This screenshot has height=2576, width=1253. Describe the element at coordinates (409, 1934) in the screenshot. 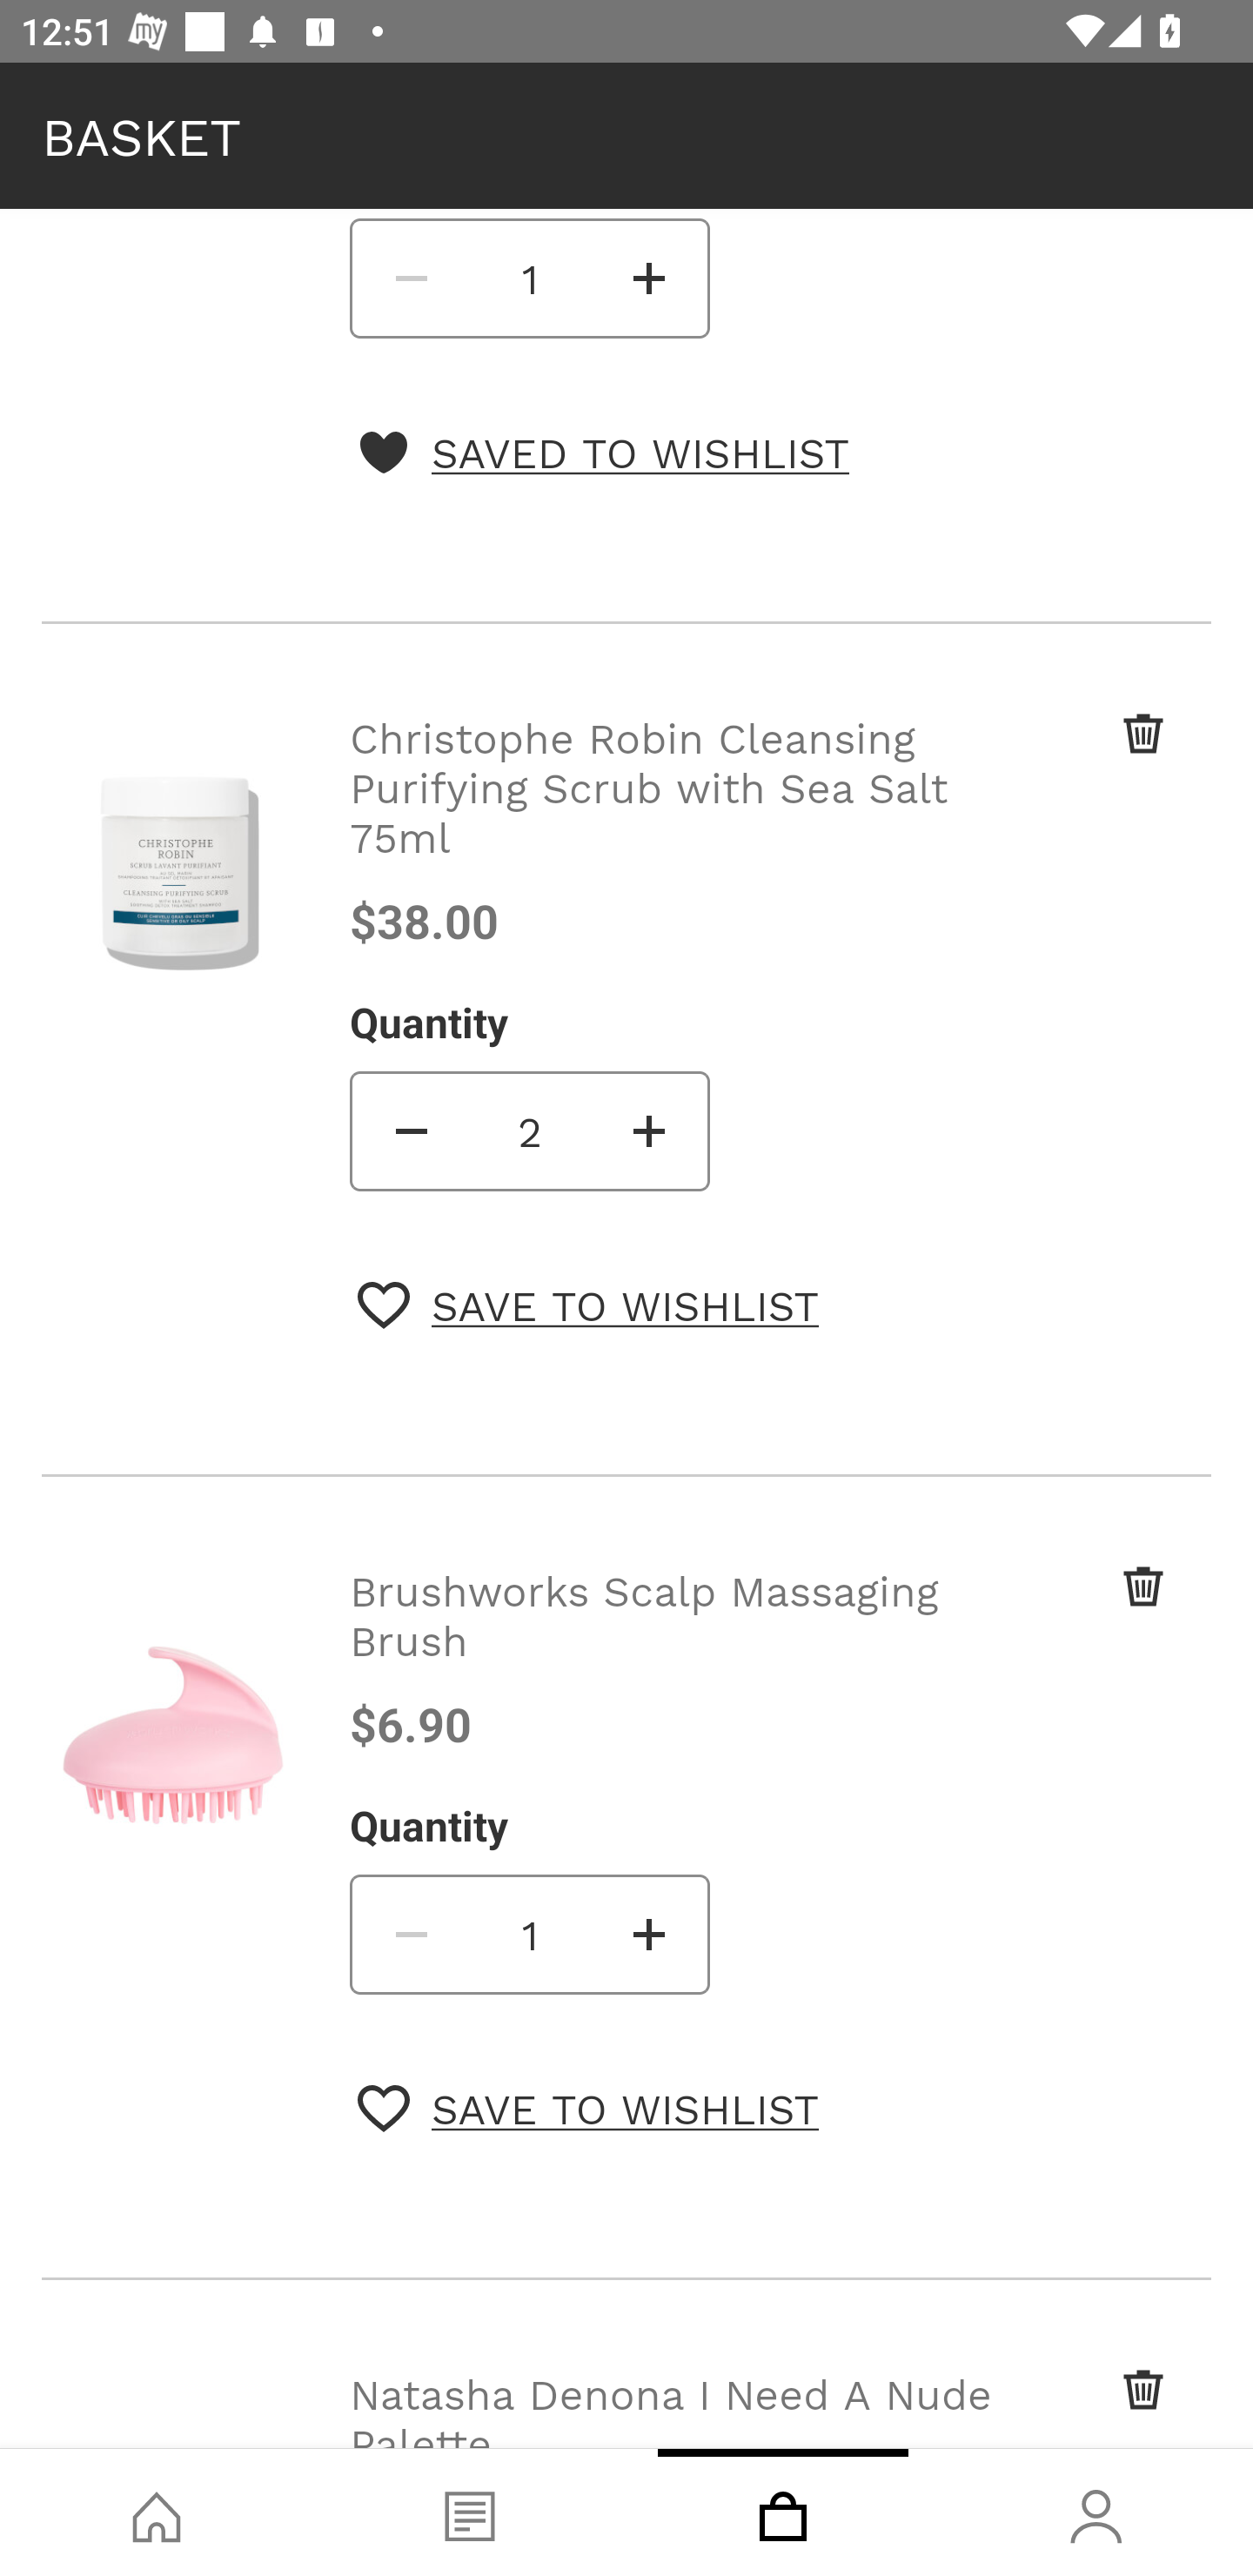

I see `Decrease quantity` at that location.